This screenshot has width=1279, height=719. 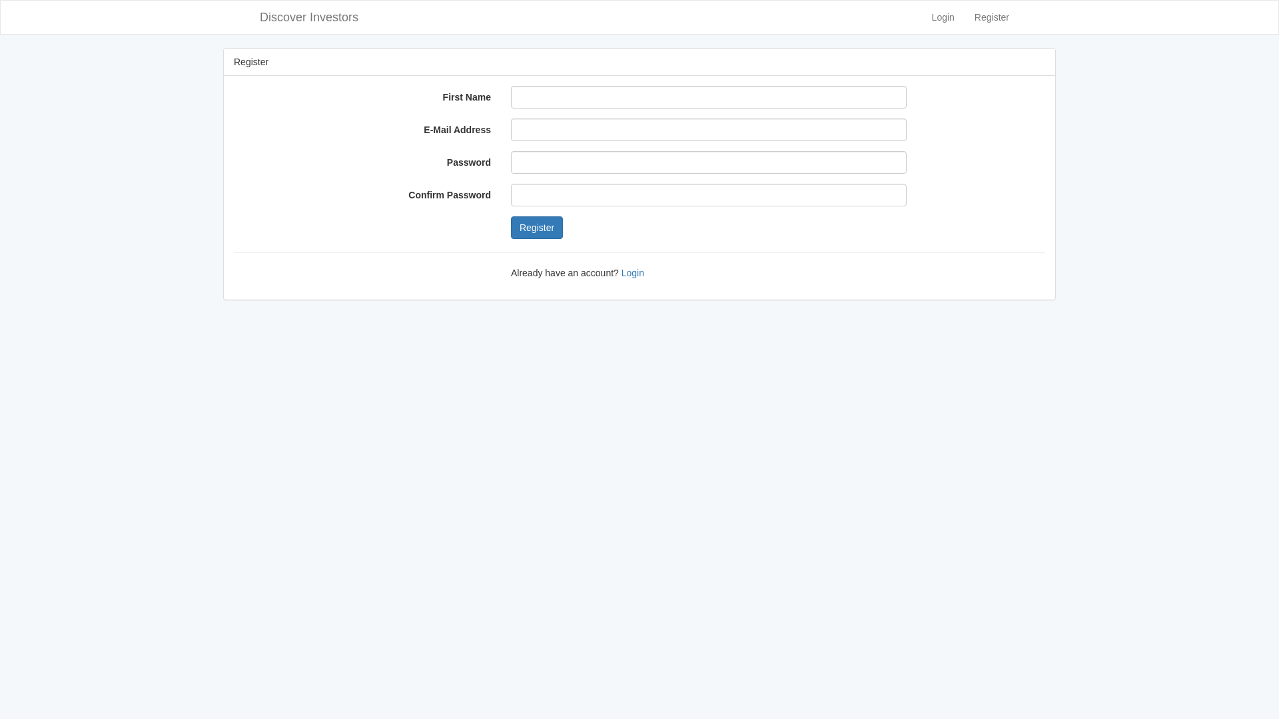 I want to click on Register, so click(x=537, y=228).